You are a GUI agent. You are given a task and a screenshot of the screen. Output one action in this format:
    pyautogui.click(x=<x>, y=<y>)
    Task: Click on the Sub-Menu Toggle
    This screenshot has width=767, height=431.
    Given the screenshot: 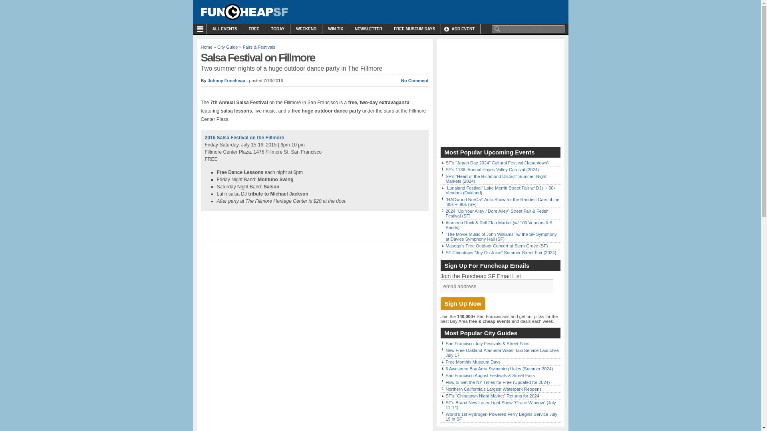 What is the action you would take?
    pyautogui.click(x=201, y=29)
    